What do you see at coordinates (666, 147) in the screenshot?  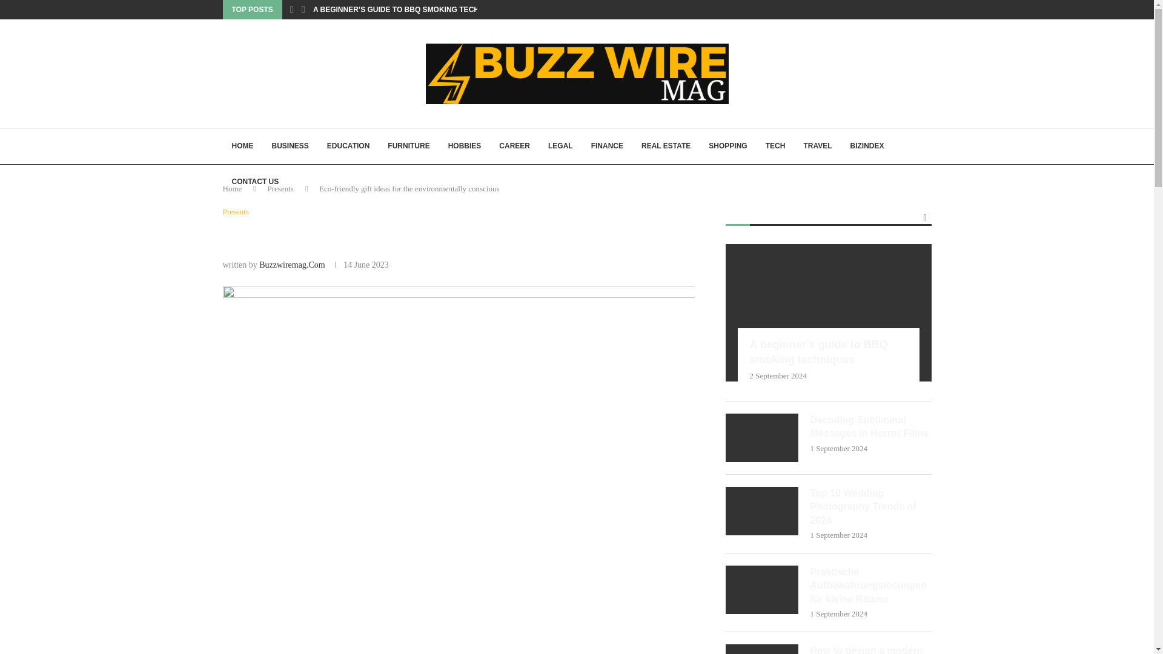 I see `REAL ESTATE` at bounding box center [666, 147].